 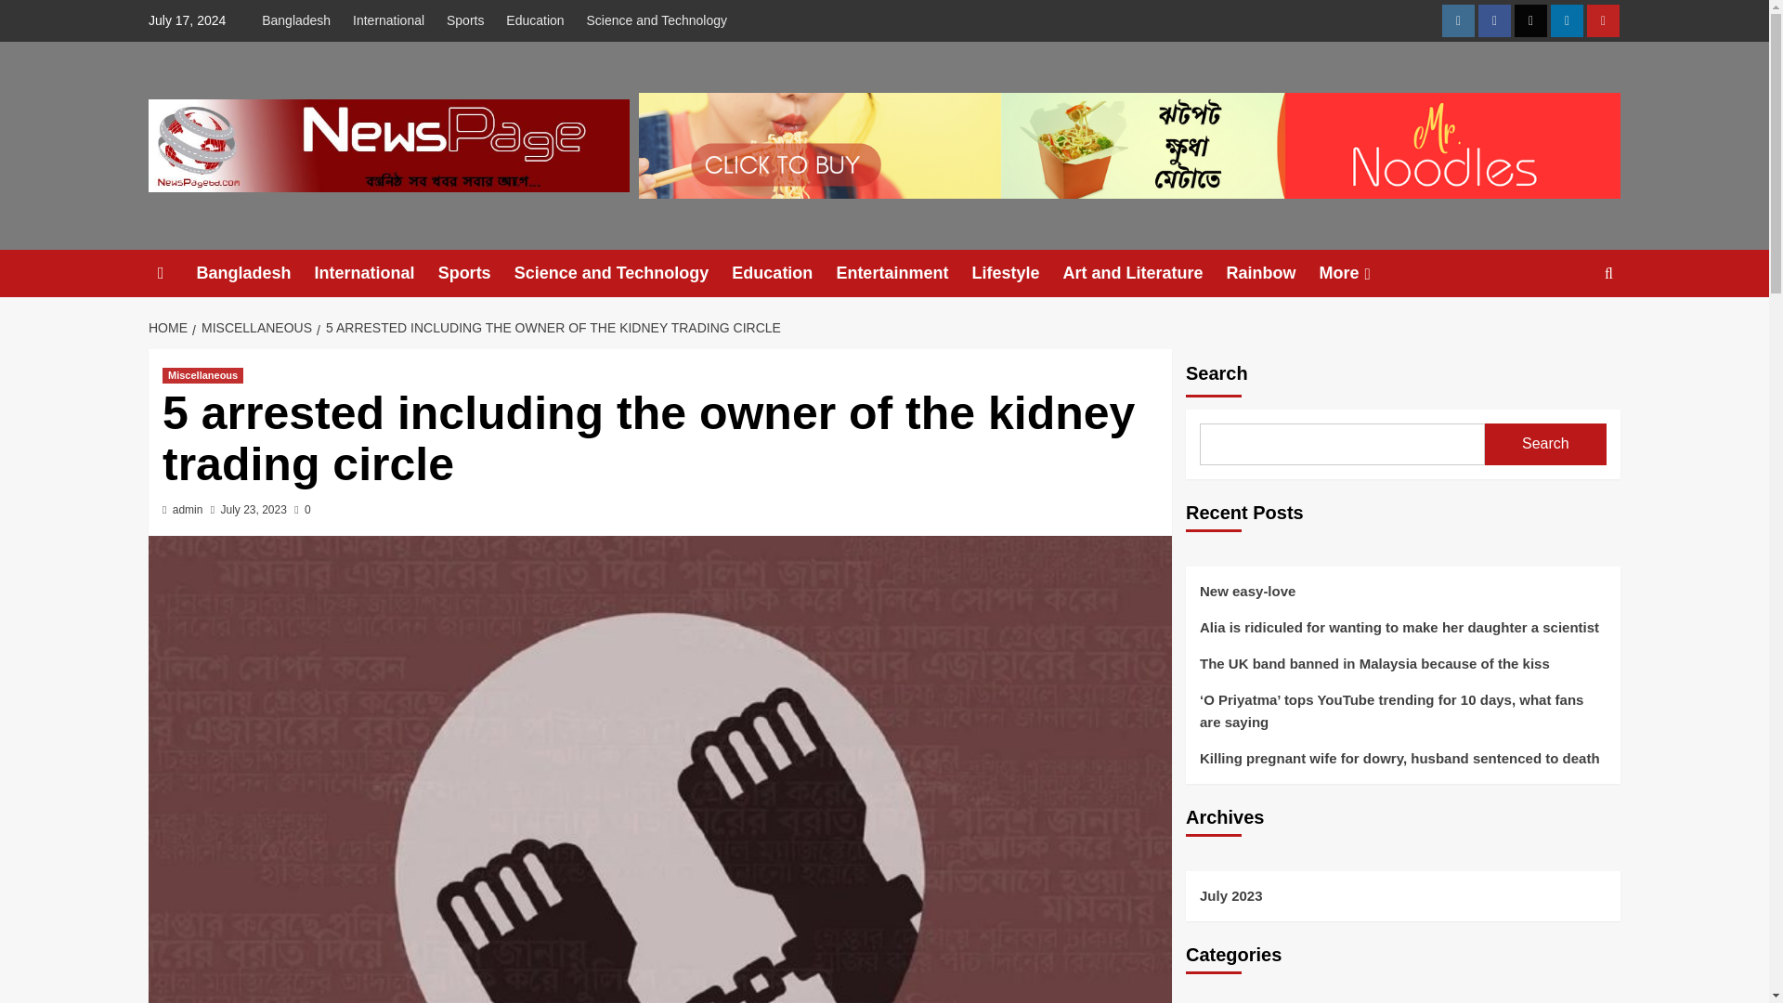 I want to click on Art and Literature, so click(x=1144, y=273).